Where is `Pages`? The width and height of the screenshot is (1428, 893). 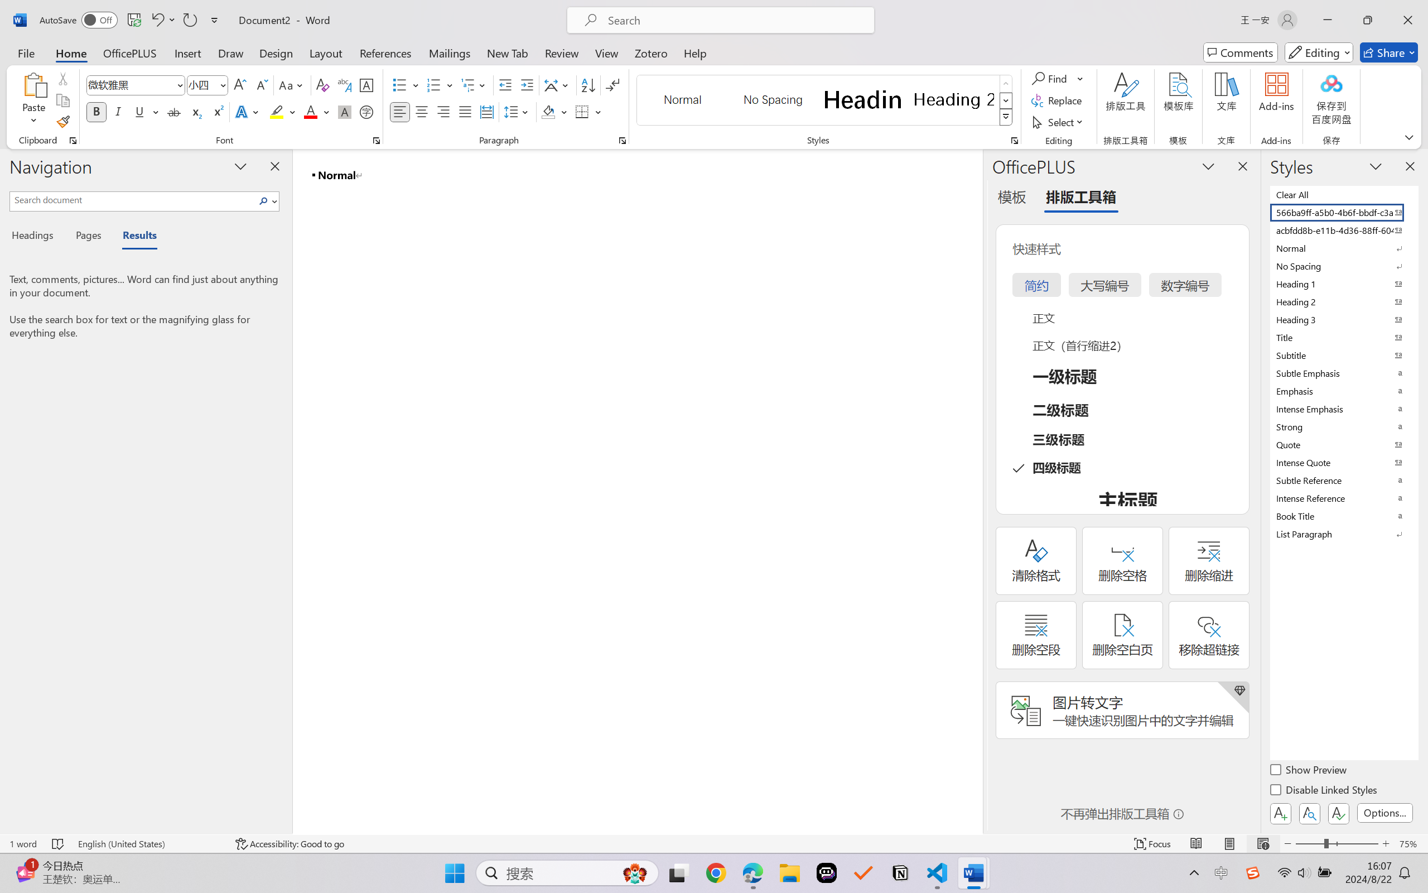 Pages is located at coordinates (88, 237).